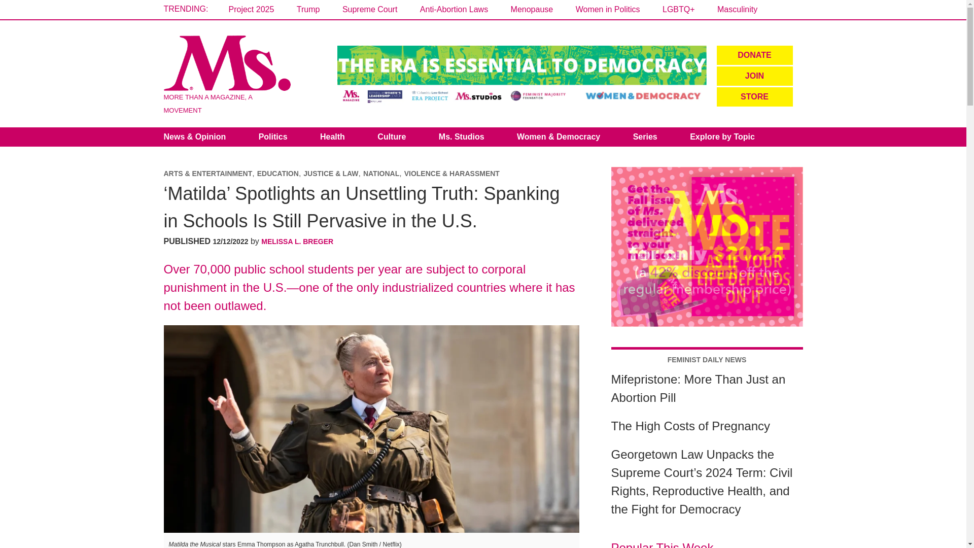 The height and width of the screenshot is (548, 974). What do you see at coordinates (278, 173) in the screenshot?
I see `EDUCATION` at bounding box center [278, 173].